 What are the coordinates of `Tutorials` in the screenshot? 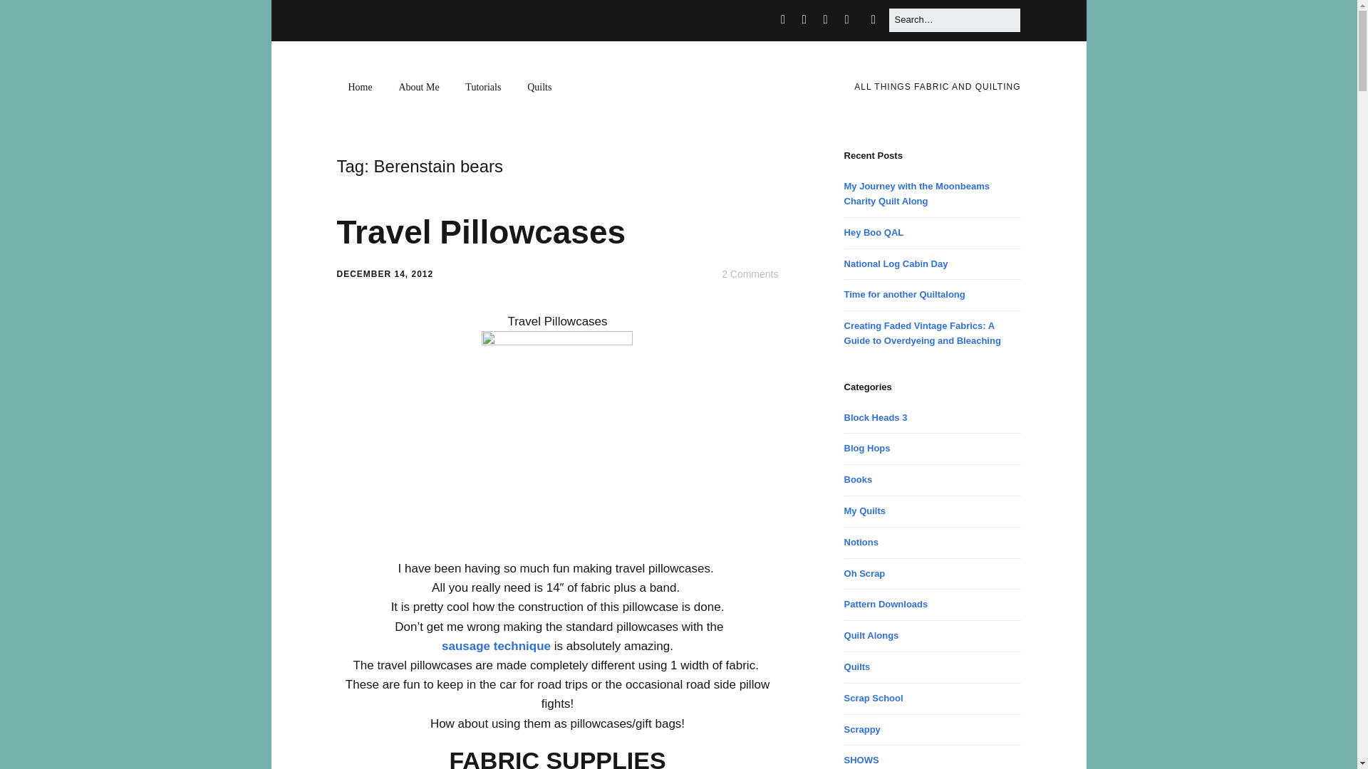 It's located at (483, 87).